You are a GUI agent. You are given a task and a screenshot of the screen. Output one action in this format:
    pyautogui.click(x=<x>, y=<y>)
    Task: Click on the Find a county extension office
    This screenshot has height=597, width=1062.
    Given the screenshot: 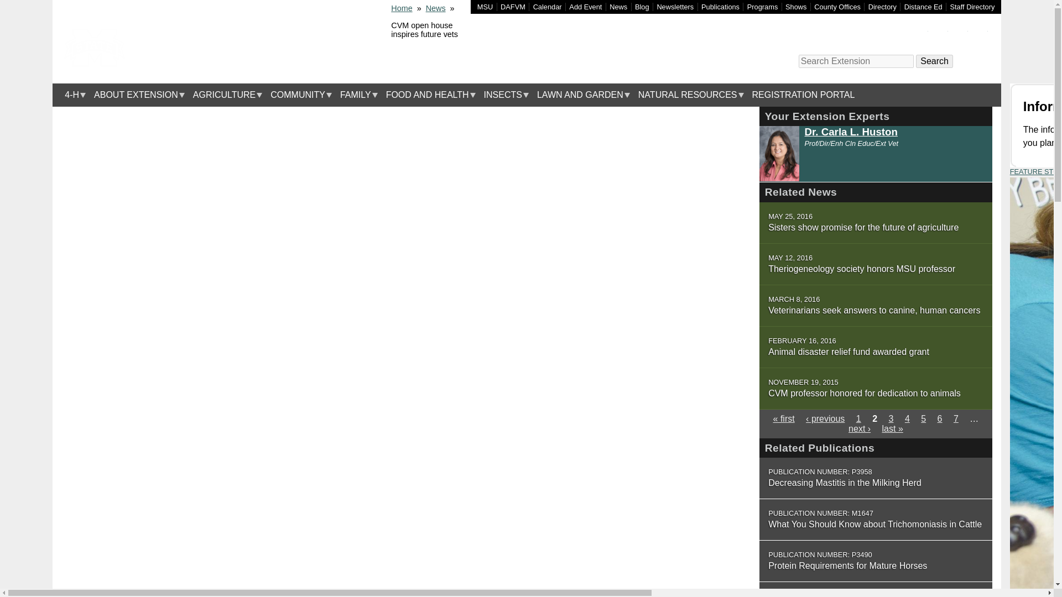 What is the action you would take?
    pyautogui.click(x=837, y=7)
    